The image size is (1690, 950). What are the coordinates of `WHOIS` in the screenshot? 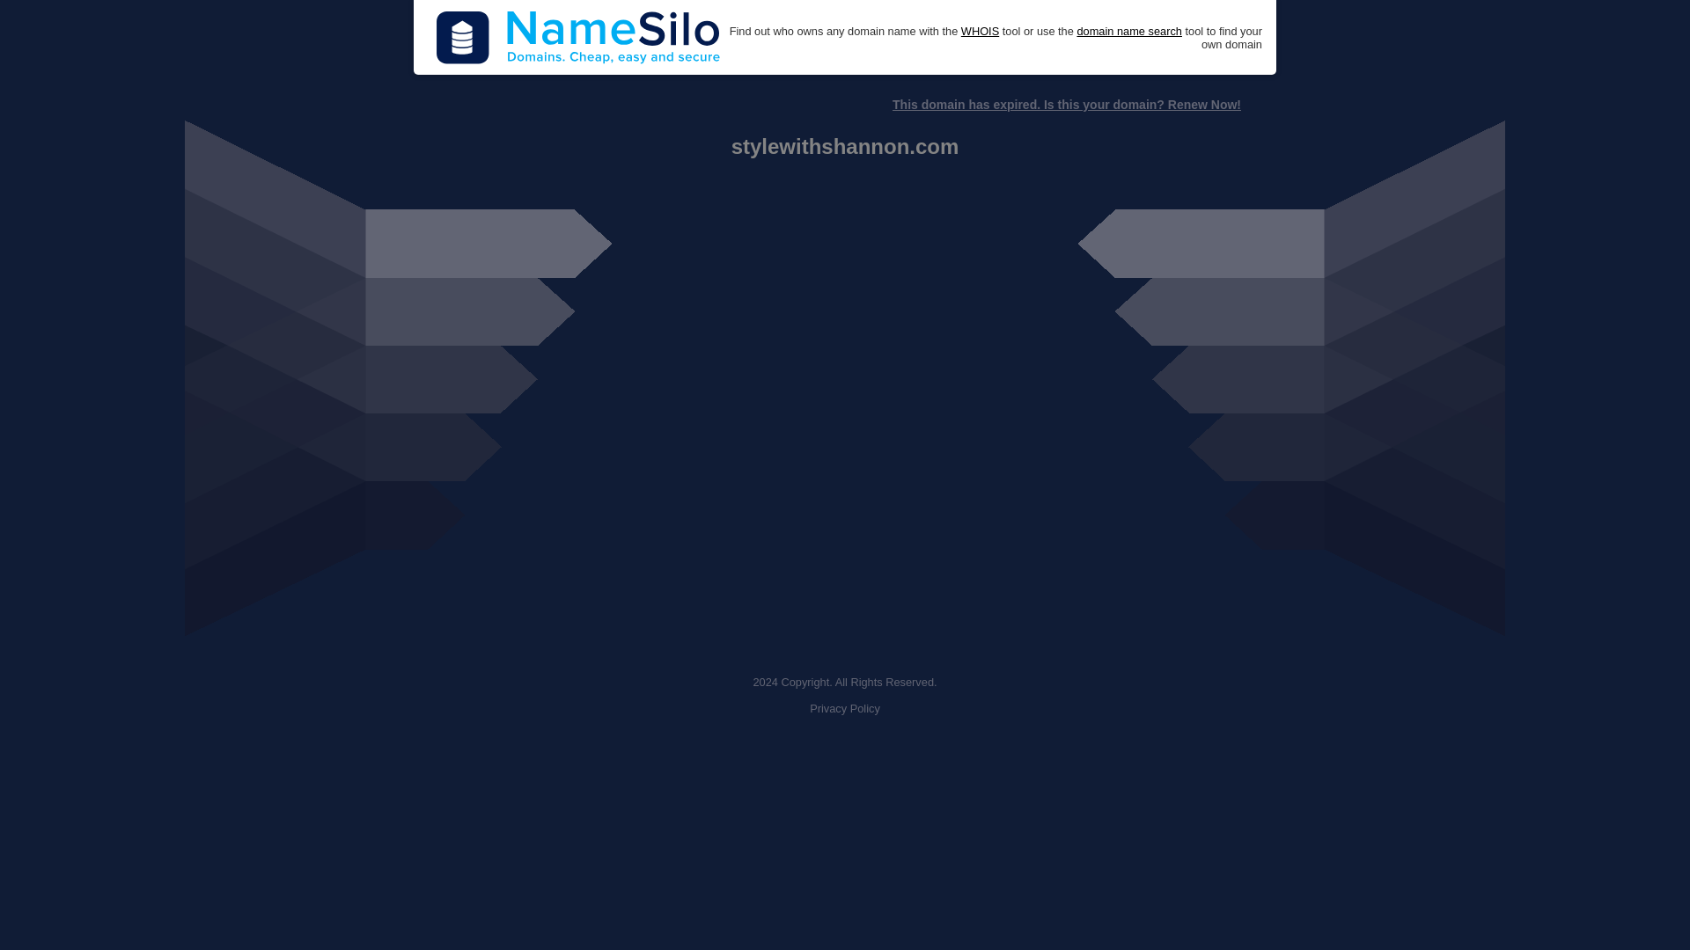 It's located at (980, 32).